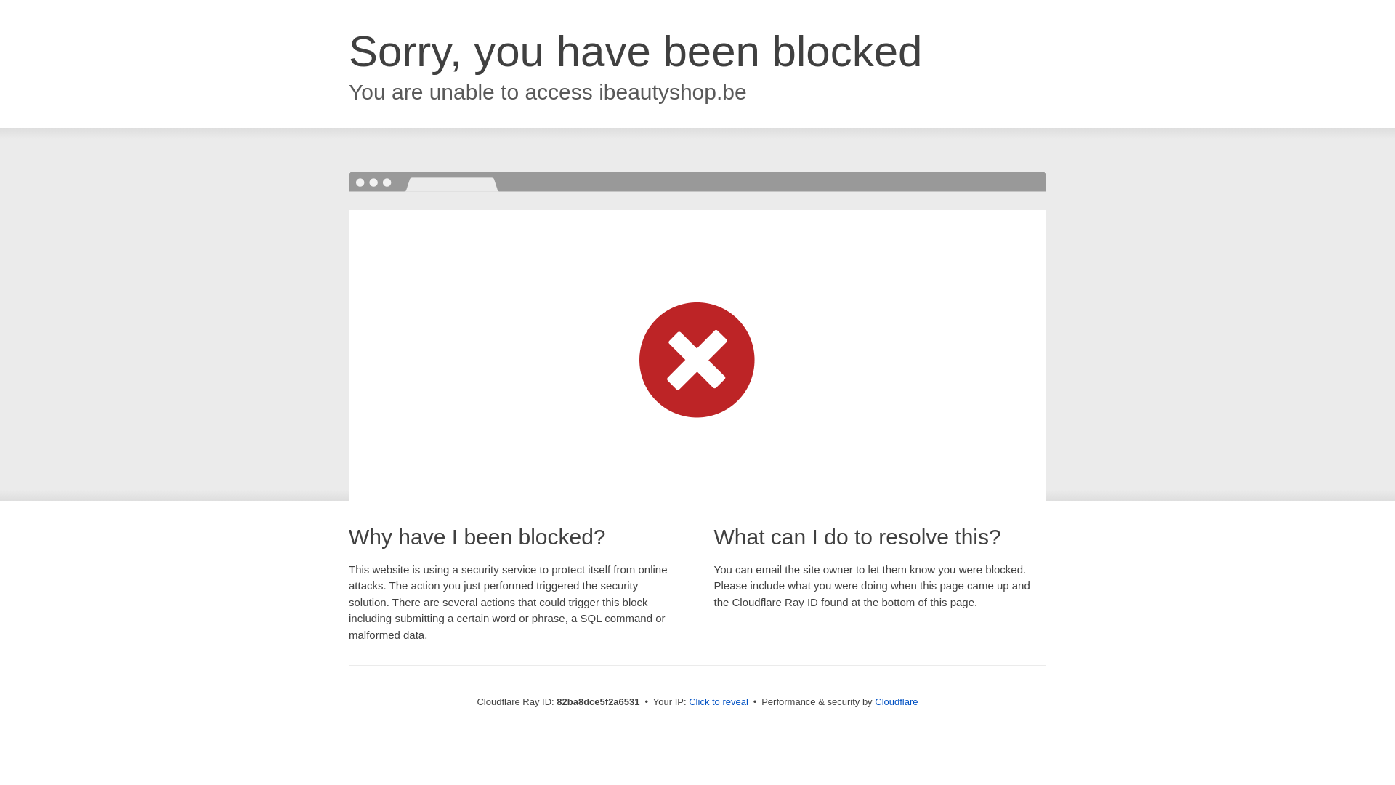 The image size is (1395, 785). Describe the element at coordinates (897, 702) in the screenshot. I see `Cloudflare` at that location.